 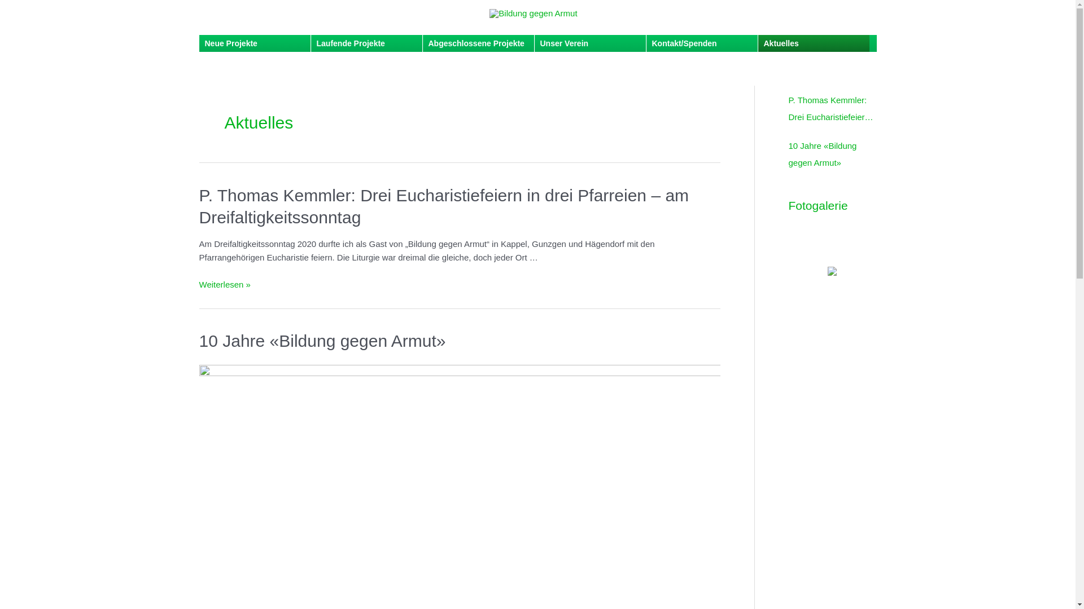 I want to click on Neue Projekte, so click(x=254, y=43).